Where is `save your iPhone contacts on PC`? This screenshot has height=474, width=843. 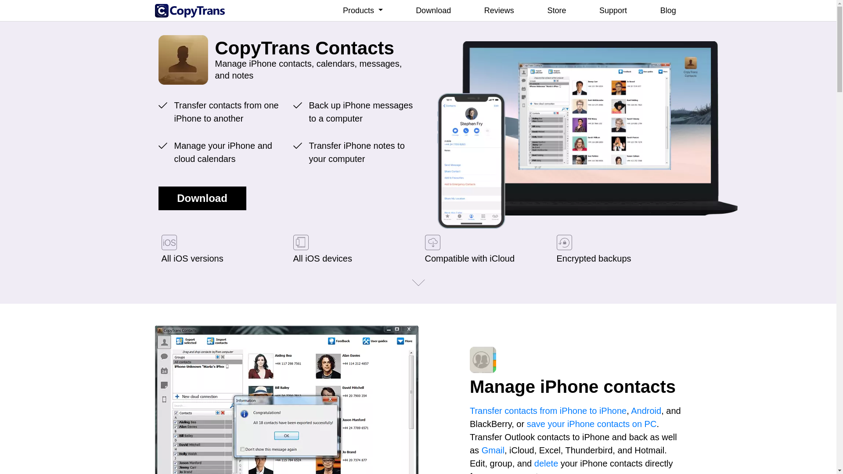
save your iPhone contacts on PC is located at coordinates (592, 423).